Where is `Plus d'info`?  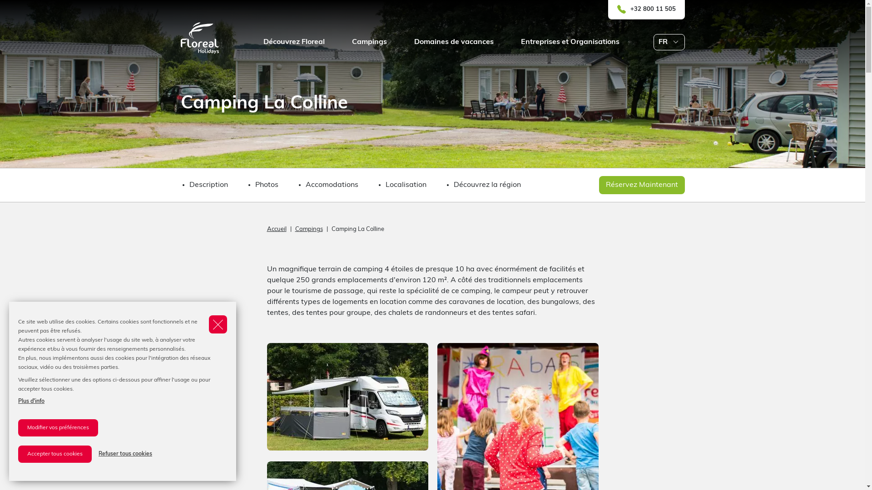
Plus d'info is located at coordinates (31, 402).